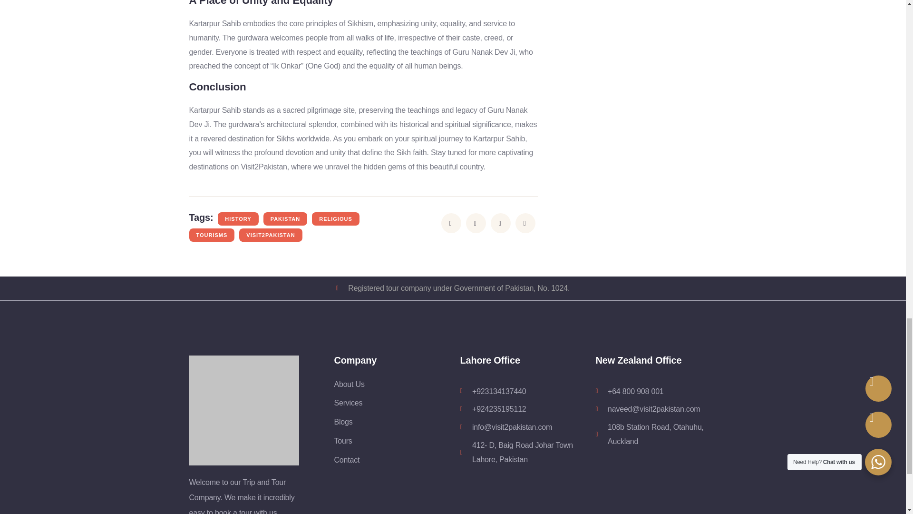 This screenshot has height=514, width=913. I want to click on VISIT2PAKISTAN, so click(271, 235).